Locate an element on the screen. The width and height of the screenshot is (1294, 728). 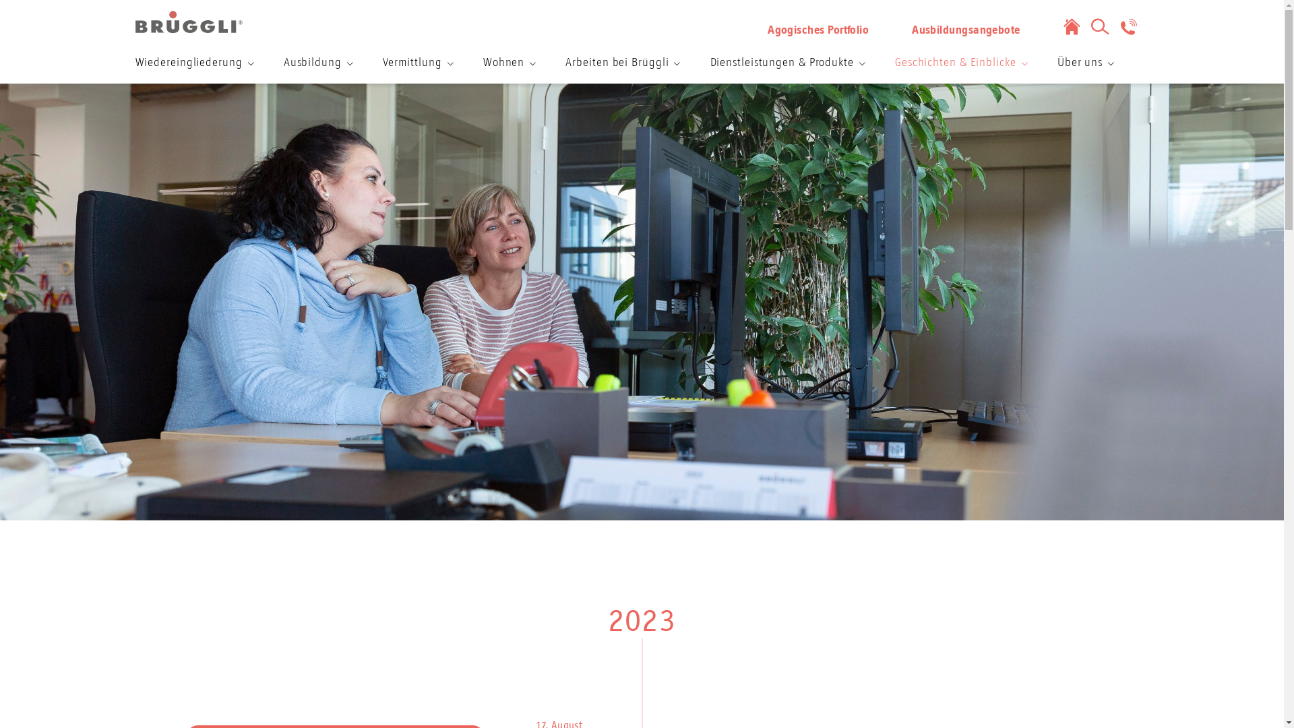
Geschichten & Einblicke is located at coordinates (961, 63).